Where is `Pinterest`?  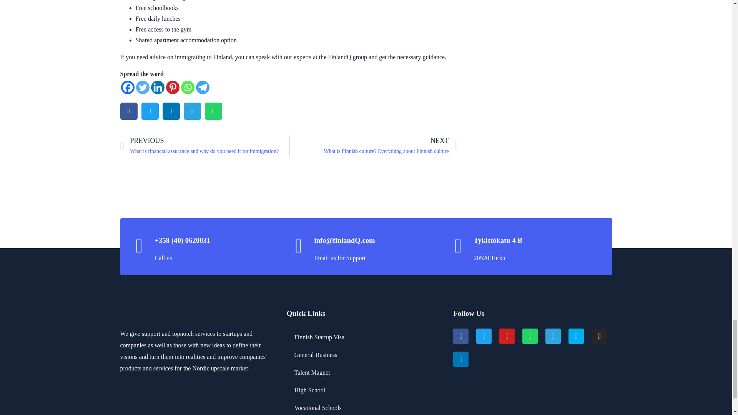
Pinterest is located at coordinates (173, 87).